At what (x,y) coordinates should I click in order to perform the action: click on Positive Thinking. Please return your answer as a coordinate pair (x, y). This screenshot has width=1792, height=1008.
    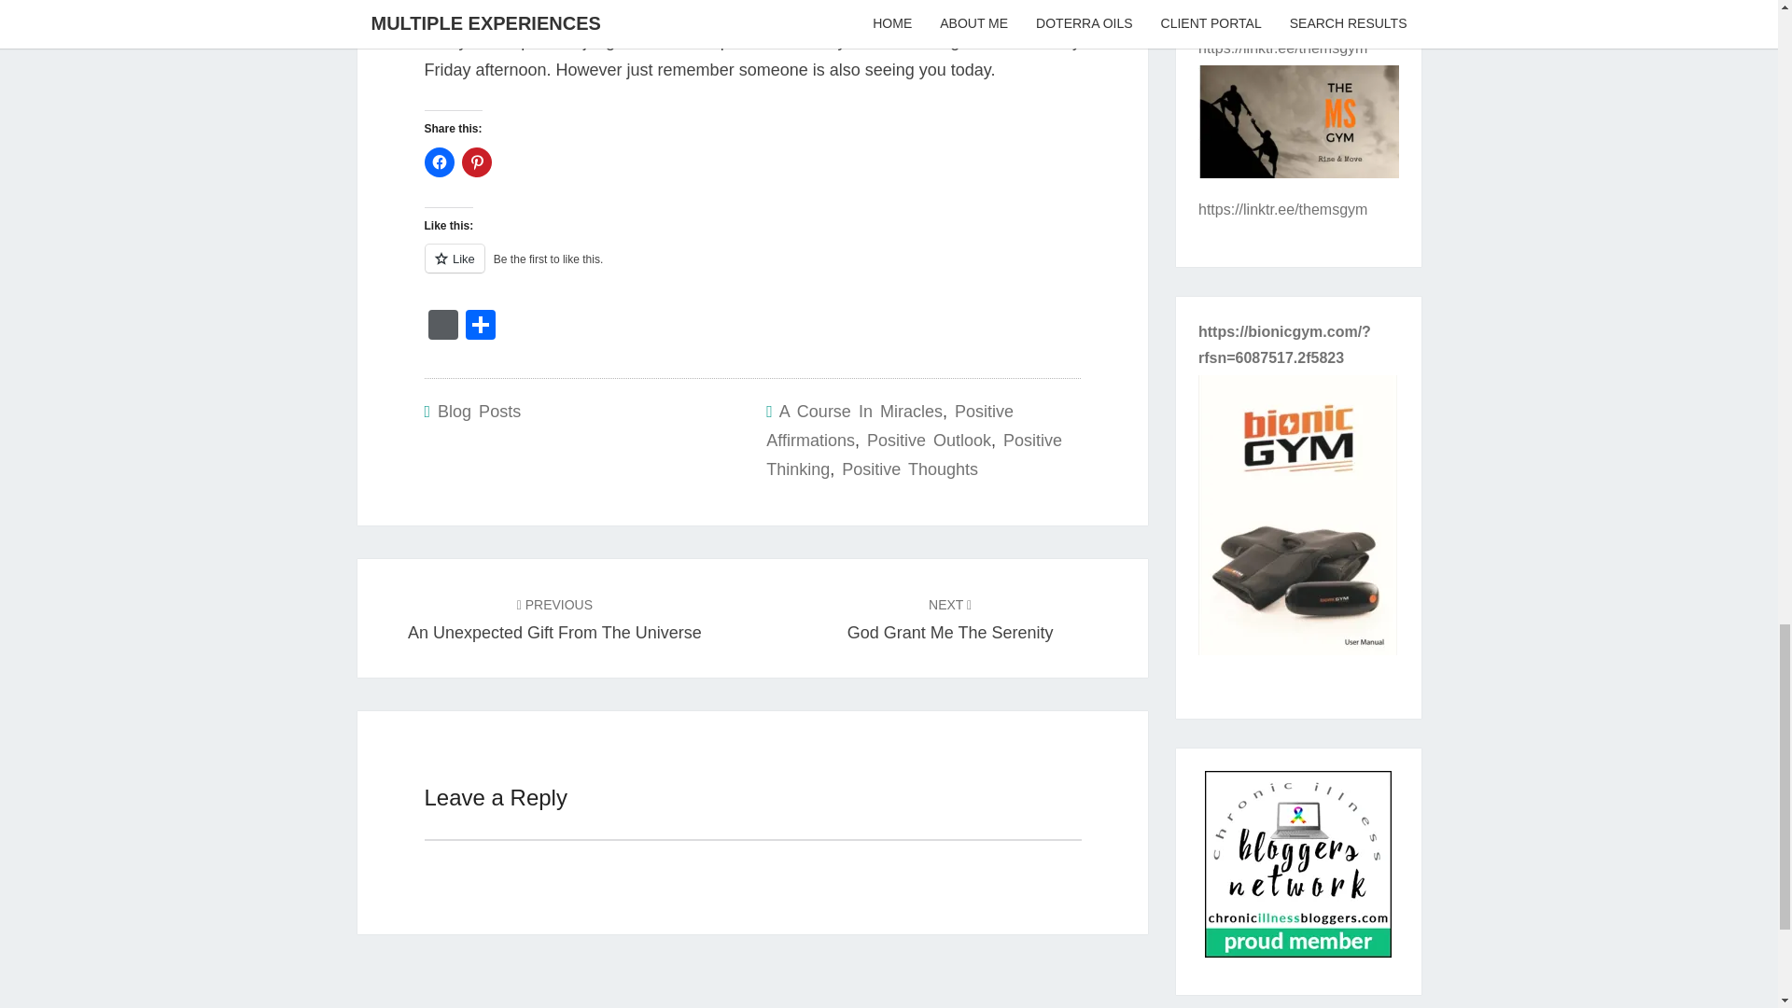
    Looking at the image, I should click on (441, 327).